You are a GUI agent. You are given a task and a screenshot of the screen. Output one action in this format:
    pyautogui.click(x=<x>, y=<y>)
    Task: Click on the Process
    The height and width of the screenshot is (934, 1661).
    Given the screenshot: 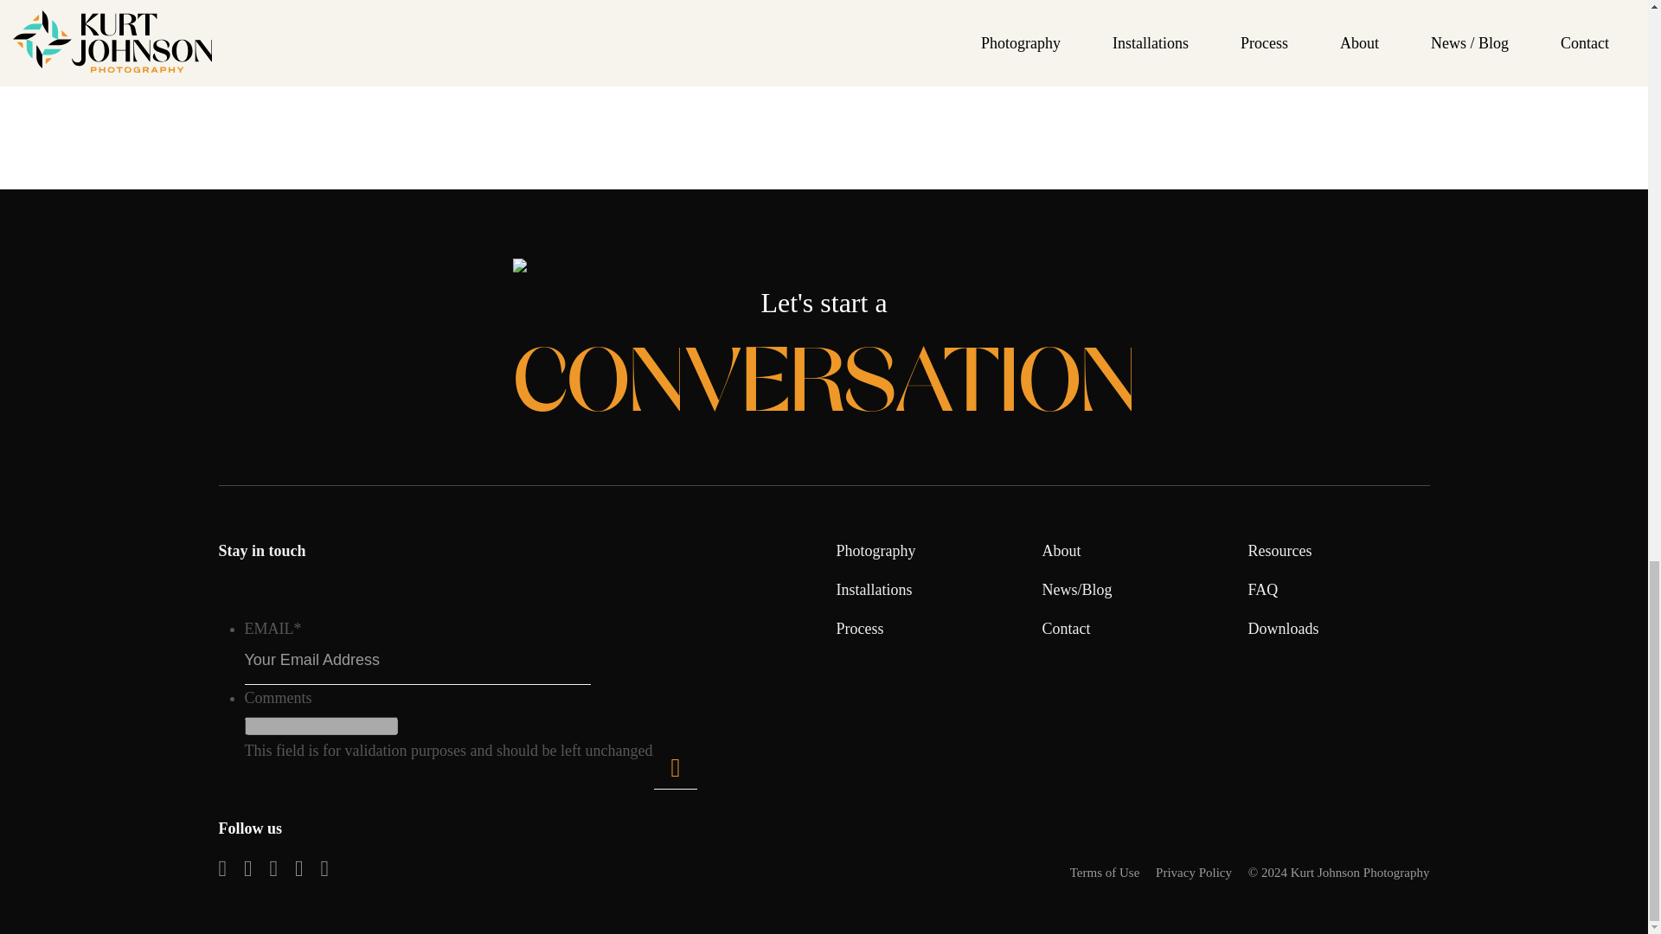 What is the action you would take?
    pyautogui.click(x=859, y=628)
    